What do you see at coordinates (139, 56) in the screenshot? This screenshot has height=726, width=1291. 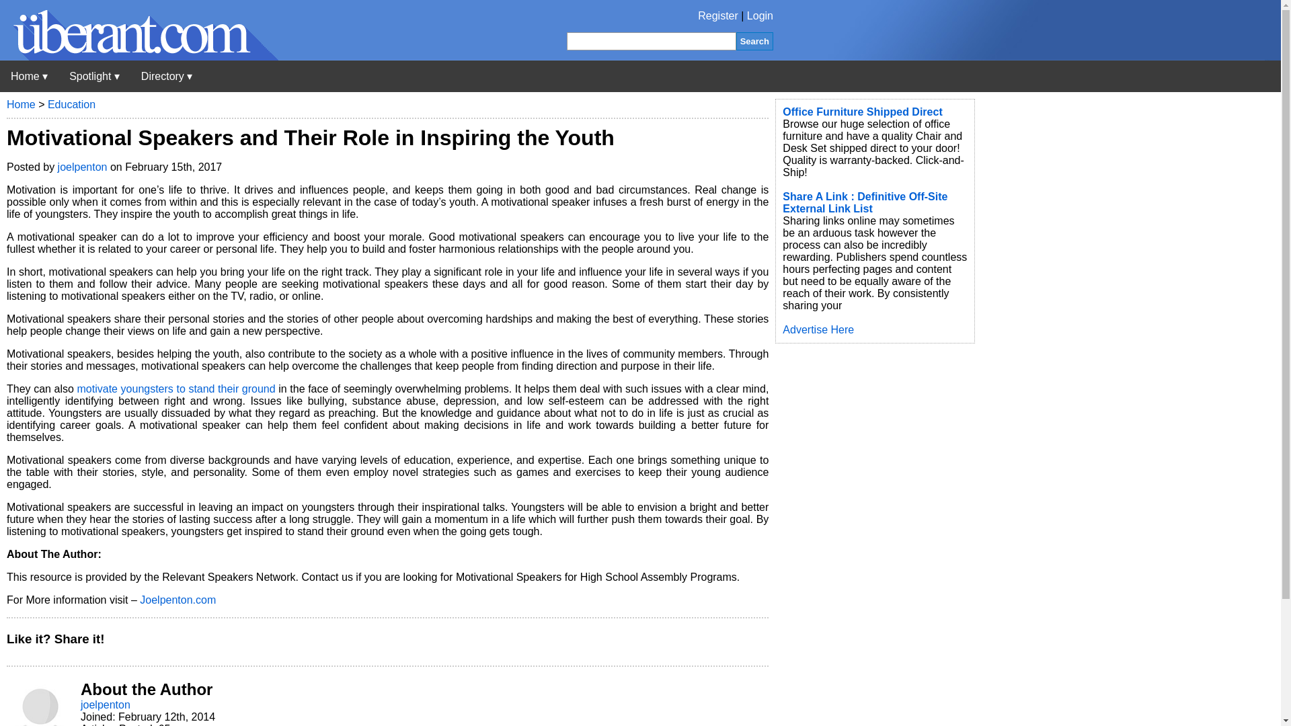 I see `Uberant` at bounding box center [139, 56].